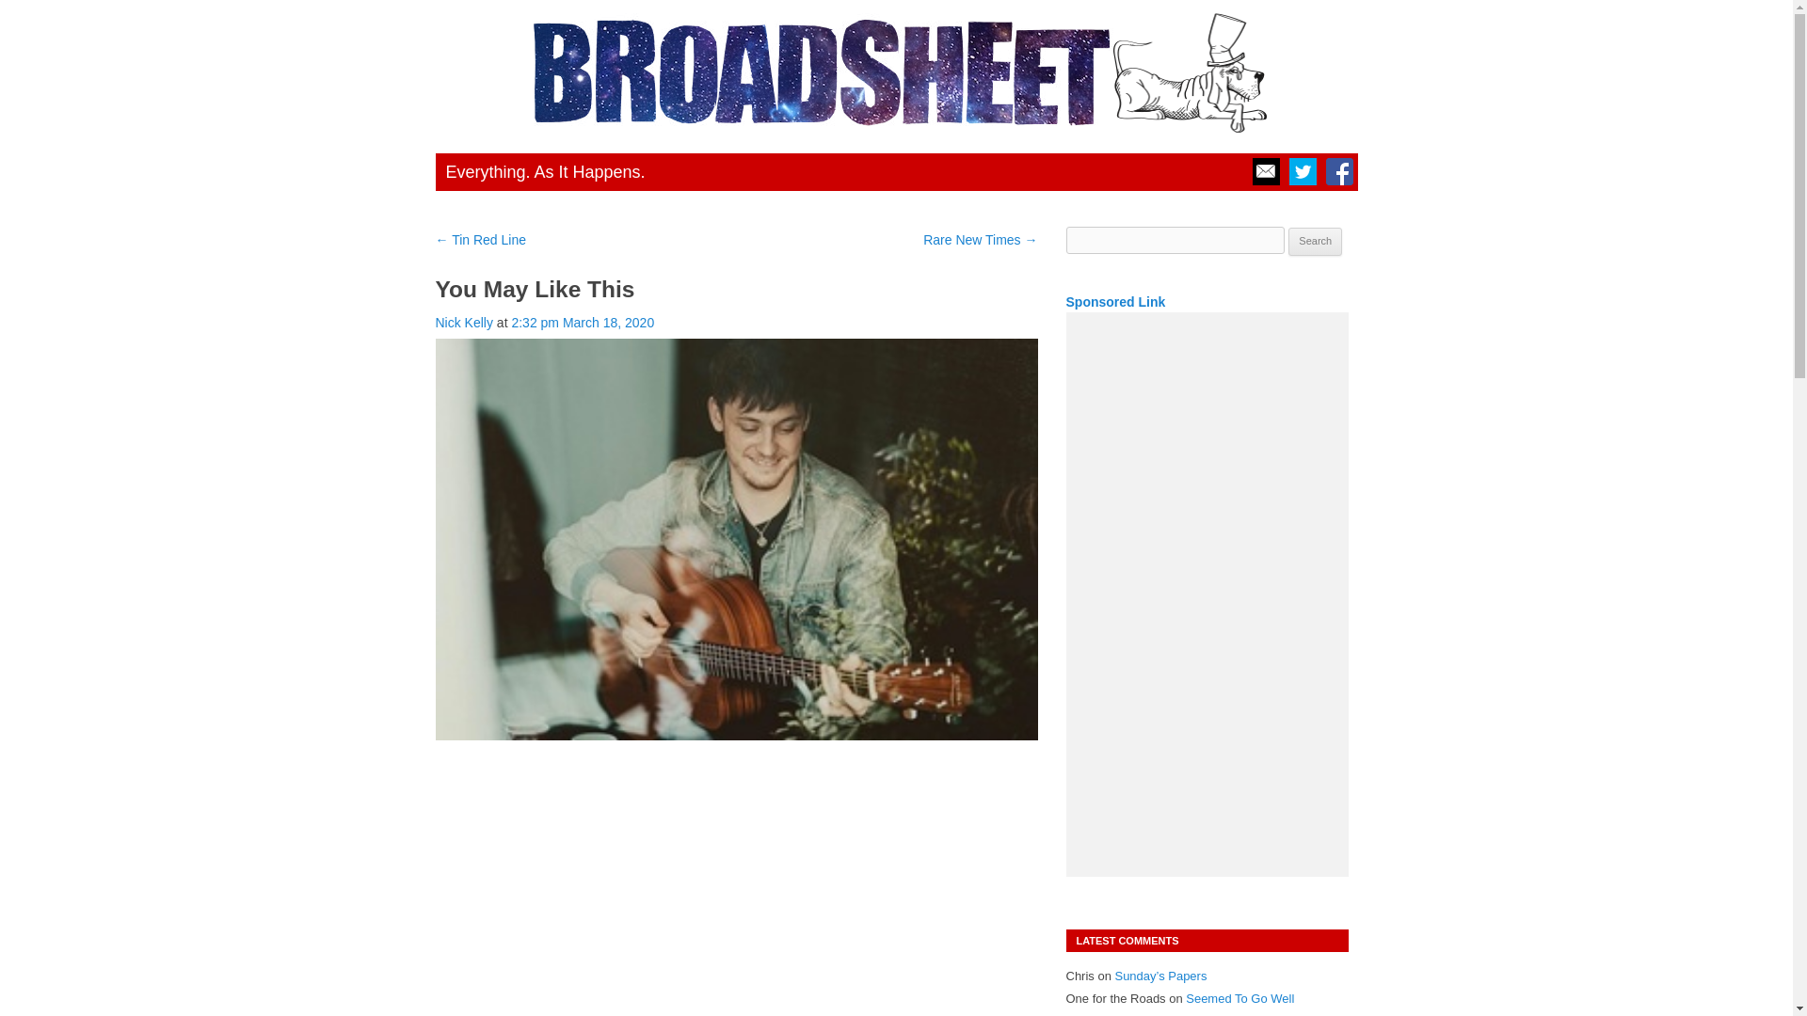  Describe the element at coordinates (583, 322) in the screenshot. I see `2:32 pm` at that location.